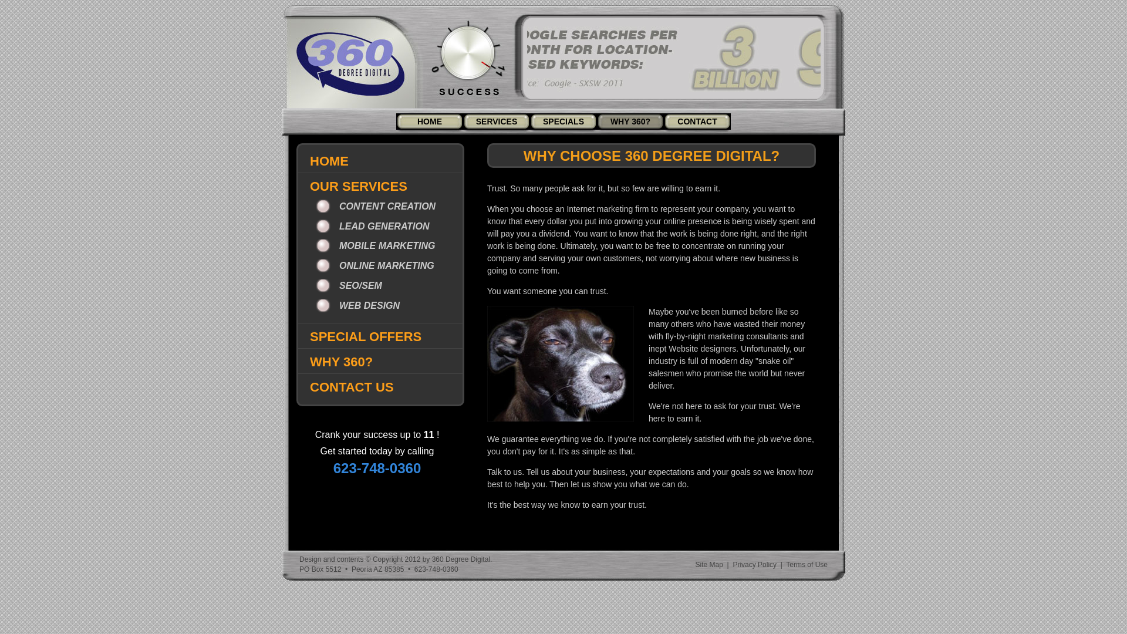 Image resolution: width=1127 pixels, height=634 pixels. I want to click on SEO/SEM , so click(350, 285).